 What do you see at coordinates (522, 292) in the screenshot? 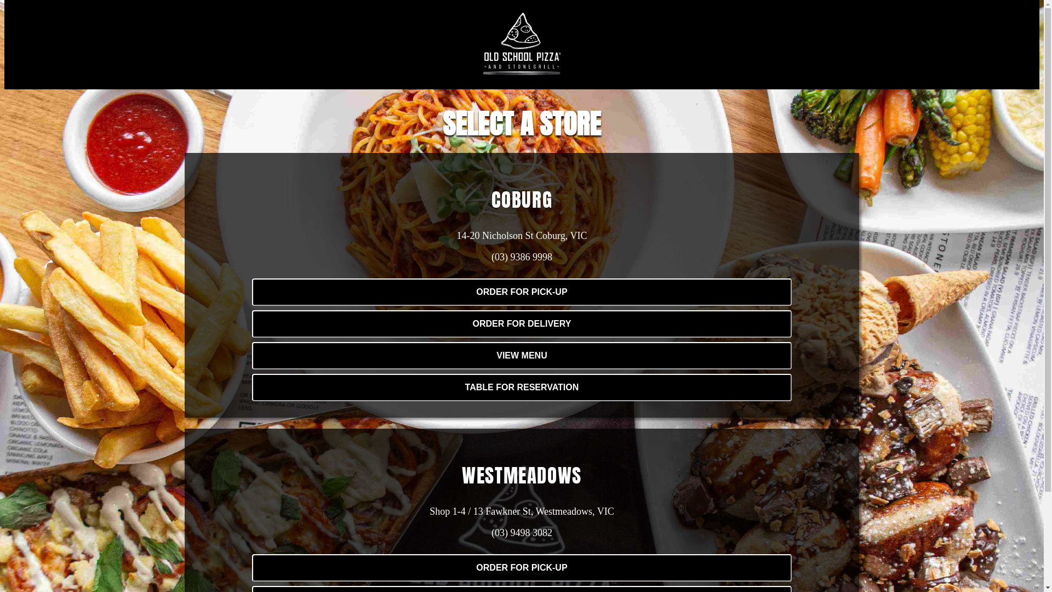
I see `ORDER FOR PICK-UP` at bounding box center [522, 292].